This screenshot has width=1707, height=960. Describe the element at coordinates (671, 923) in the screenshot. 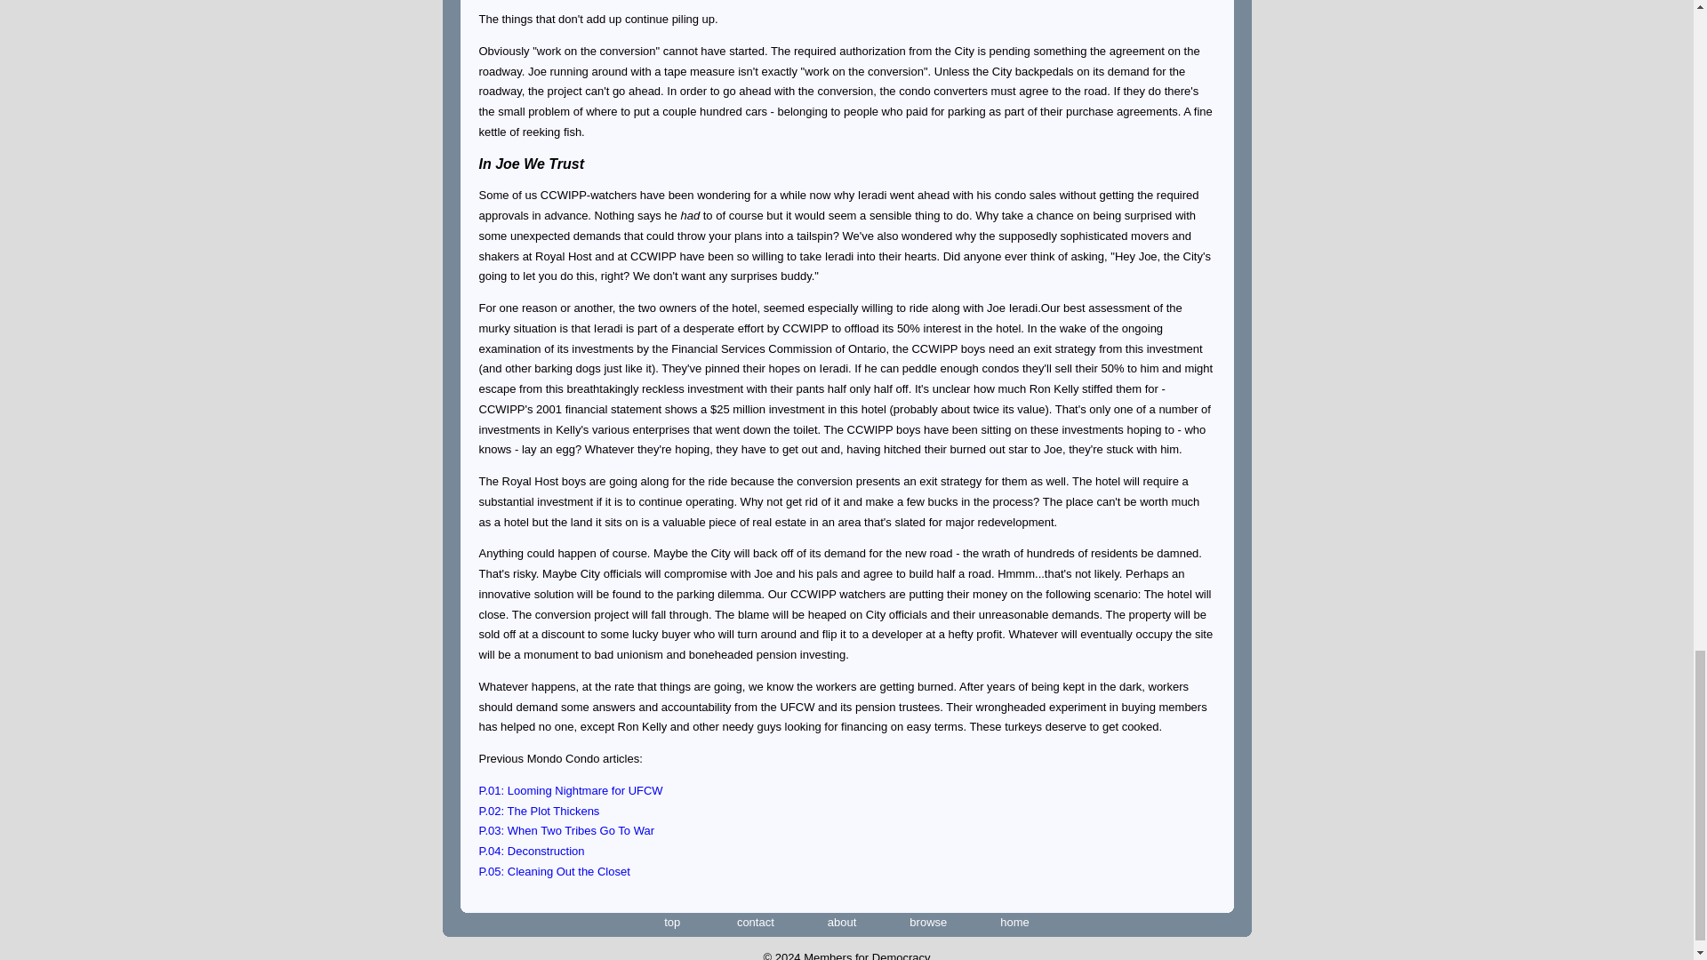

I see `top` at that location.